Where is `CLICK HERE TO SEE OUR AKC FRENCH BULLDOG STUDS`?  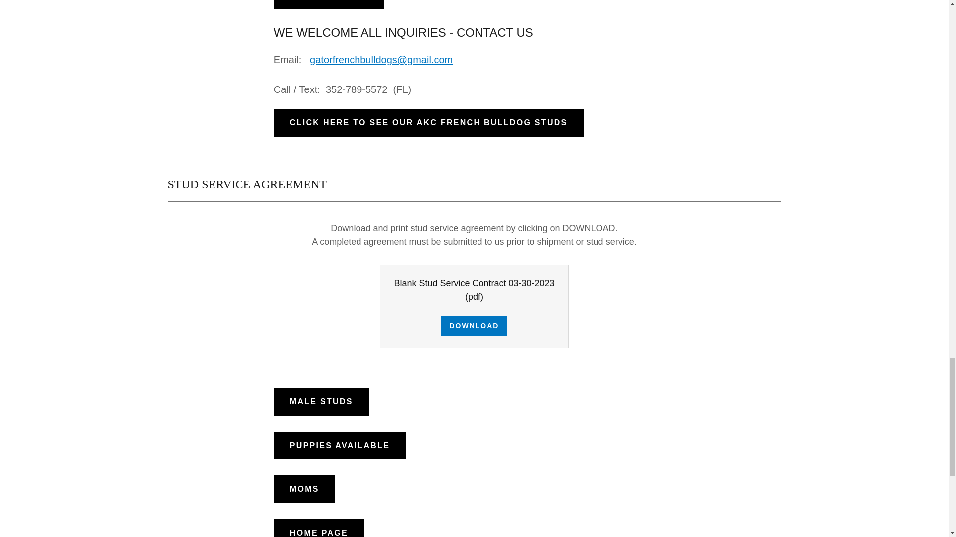 CLICK HERE TO SEE OUR AKC FRENCH BULLDOG STUDS is located at coordinates (428, 123).